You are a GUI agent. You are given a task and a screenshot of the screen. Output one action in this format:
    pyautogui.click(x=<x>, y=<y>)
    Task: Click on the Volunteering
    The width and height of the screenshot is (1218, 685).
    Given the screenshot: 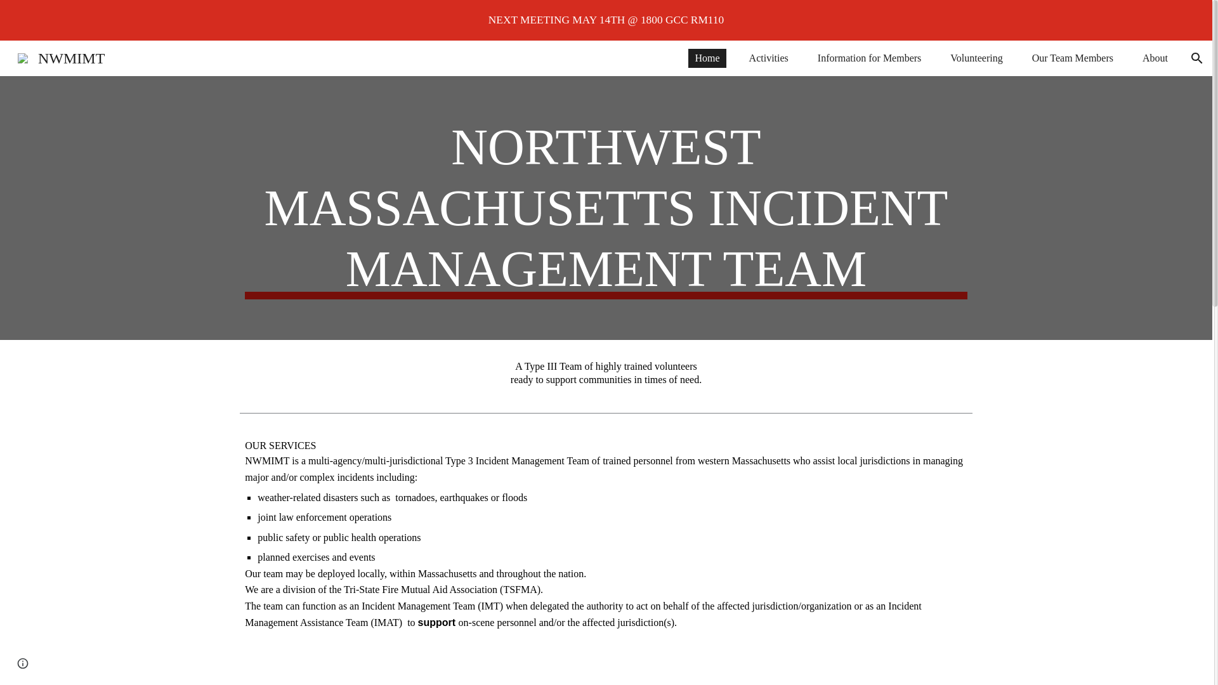 What is the action you would take?
    pyautogui.click(x=976, y=58)
    